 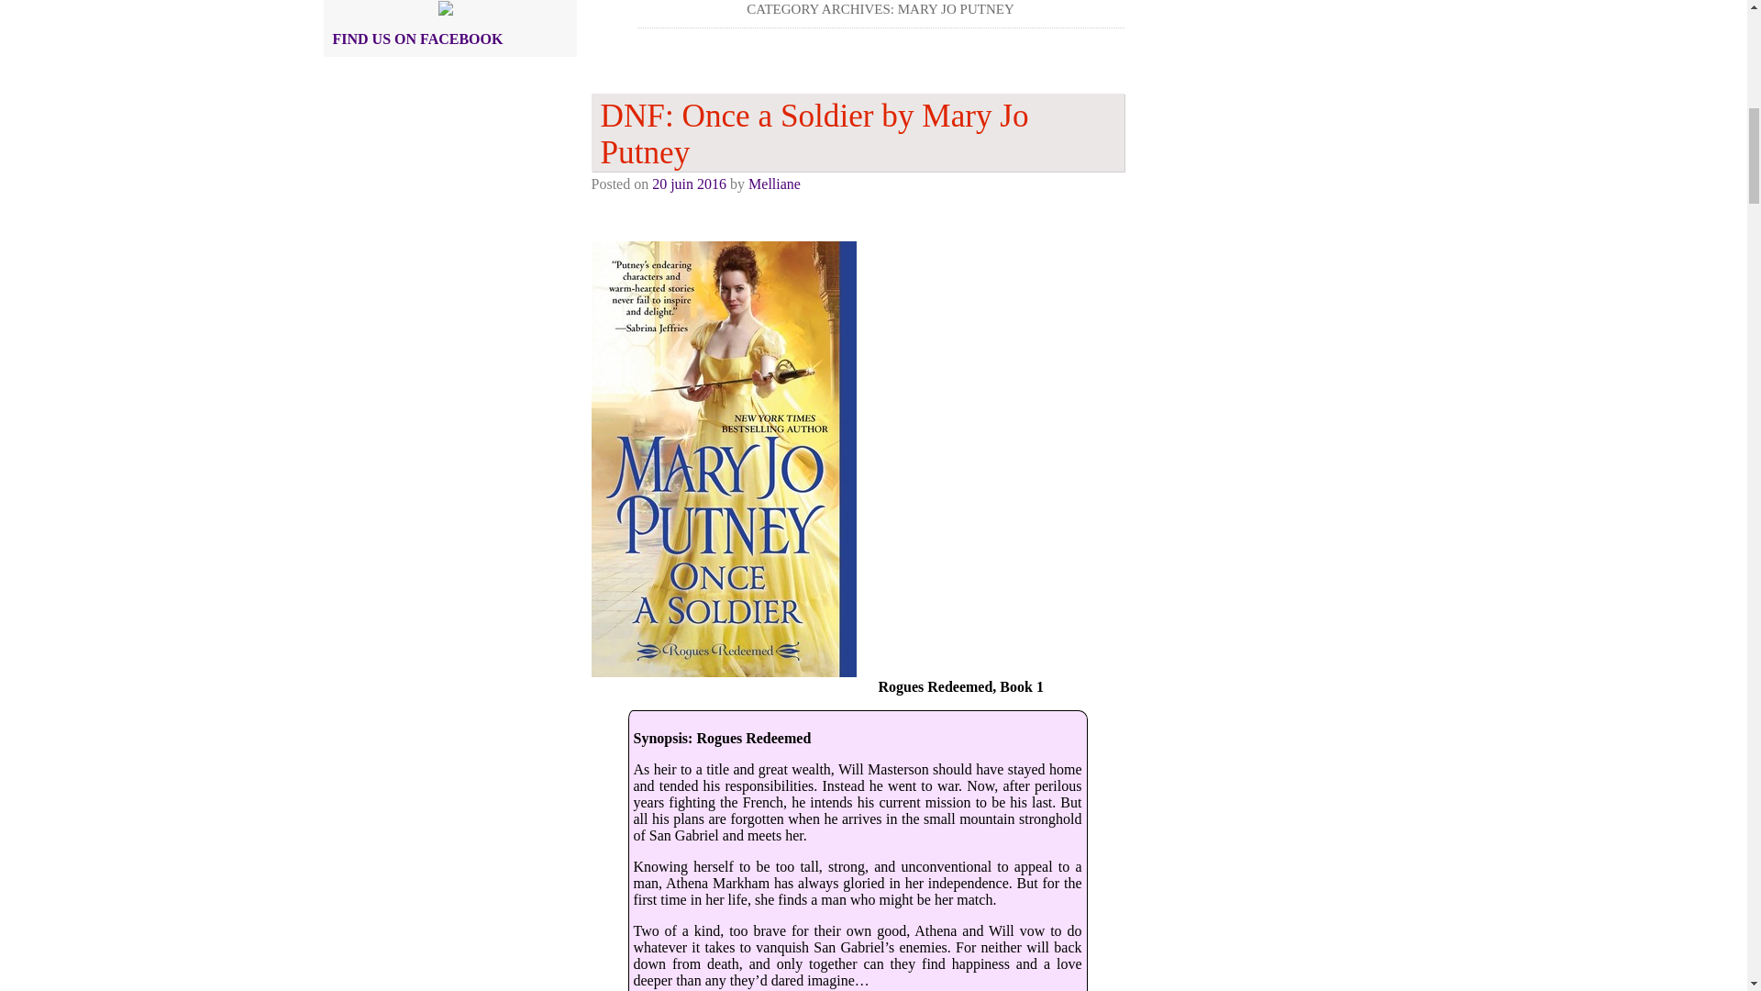 What do you see at coordinates (857, 132) in the screenshot?
I see `DNF: Once a Soldier by Mary Jo Putney` at bounding box center [857, 132].